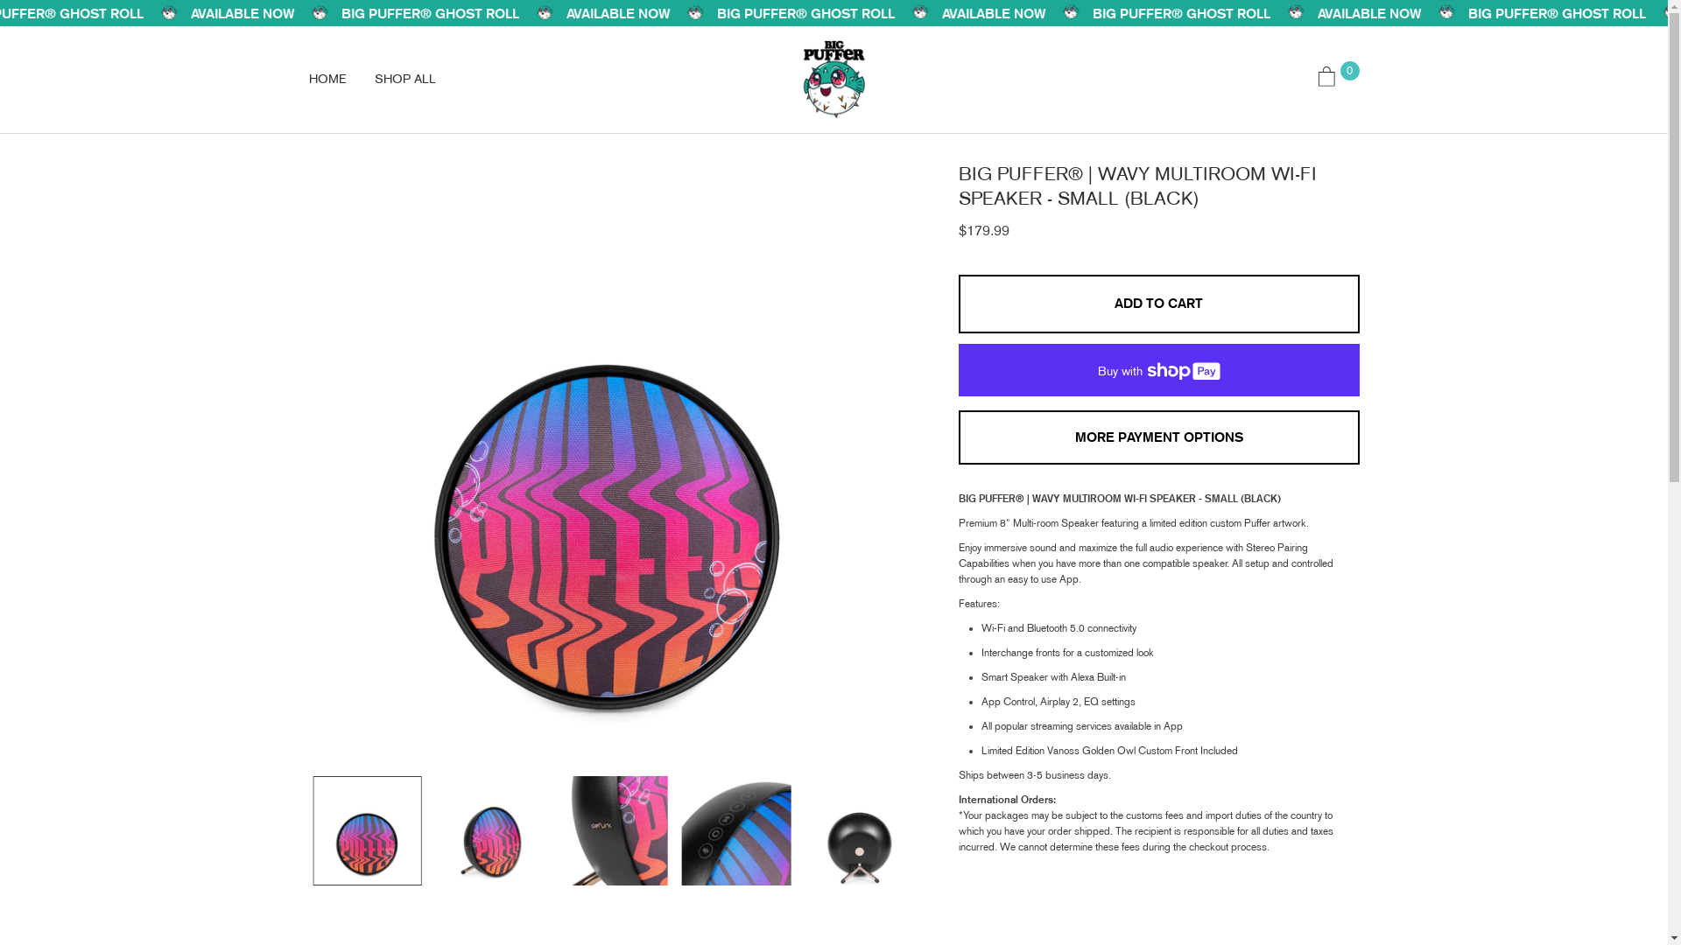 The image size is (1681, 945). What do you see at coordinates (405, 80) in the screenshot?
I see `SHOP ALL` at bounding box center [405, 80].